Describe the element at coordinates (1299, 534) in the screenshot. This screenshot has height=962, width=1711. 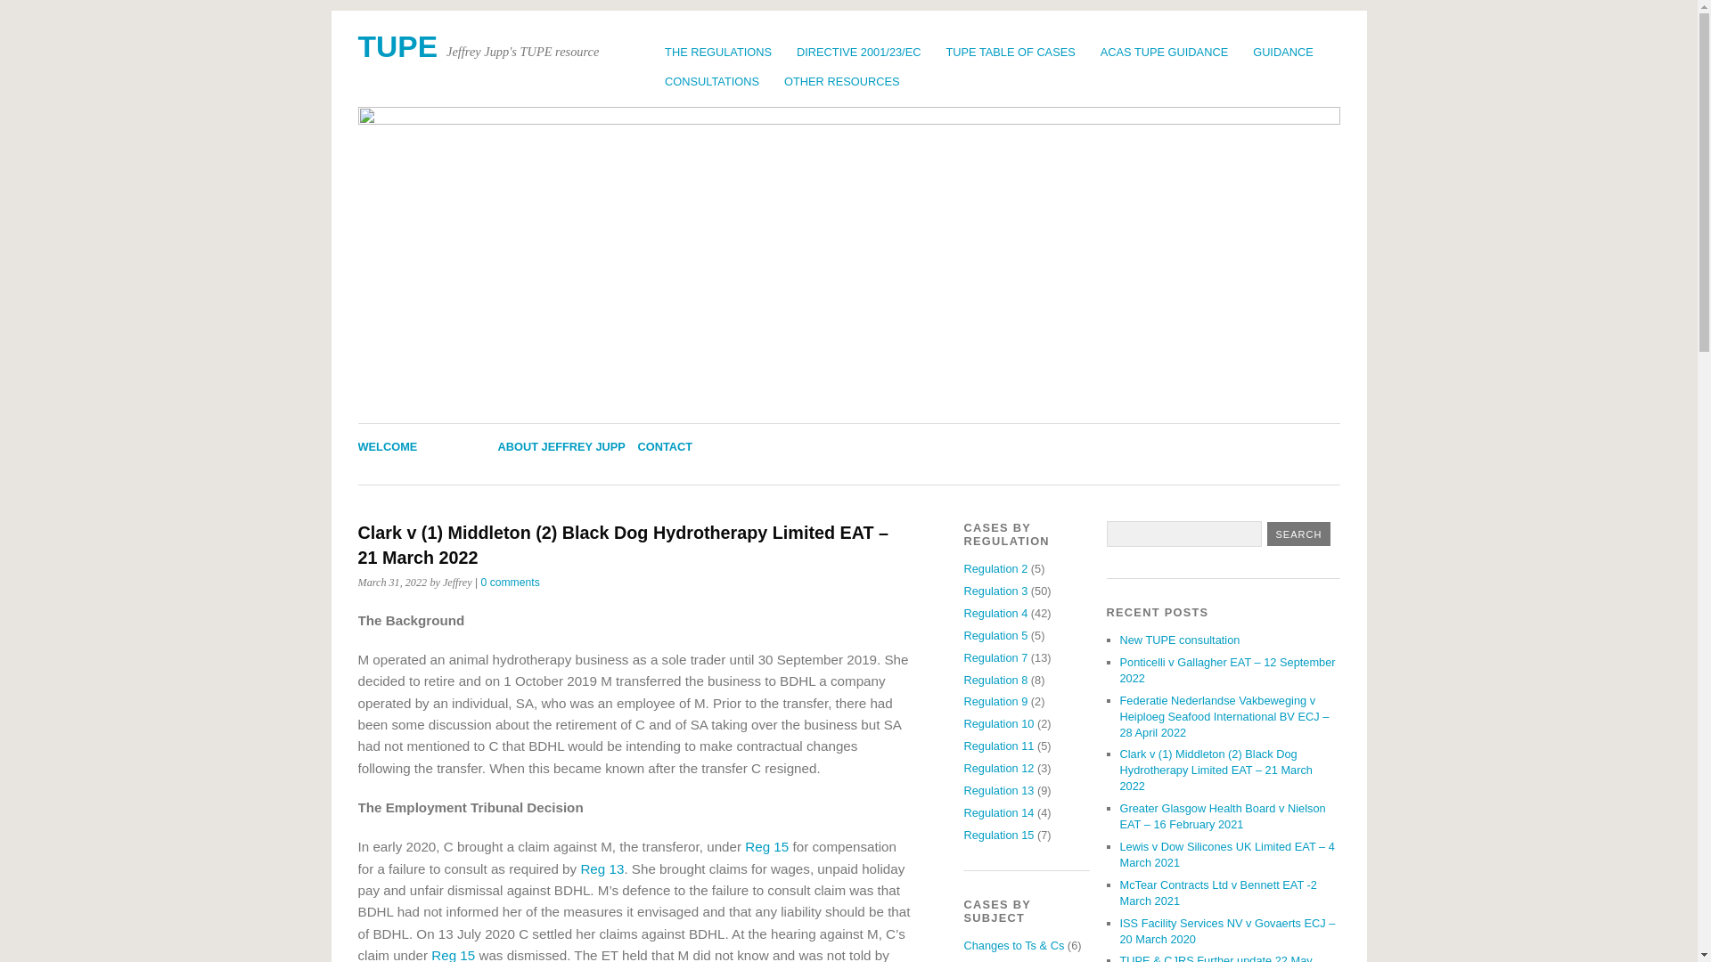
I see `Search` at that location.